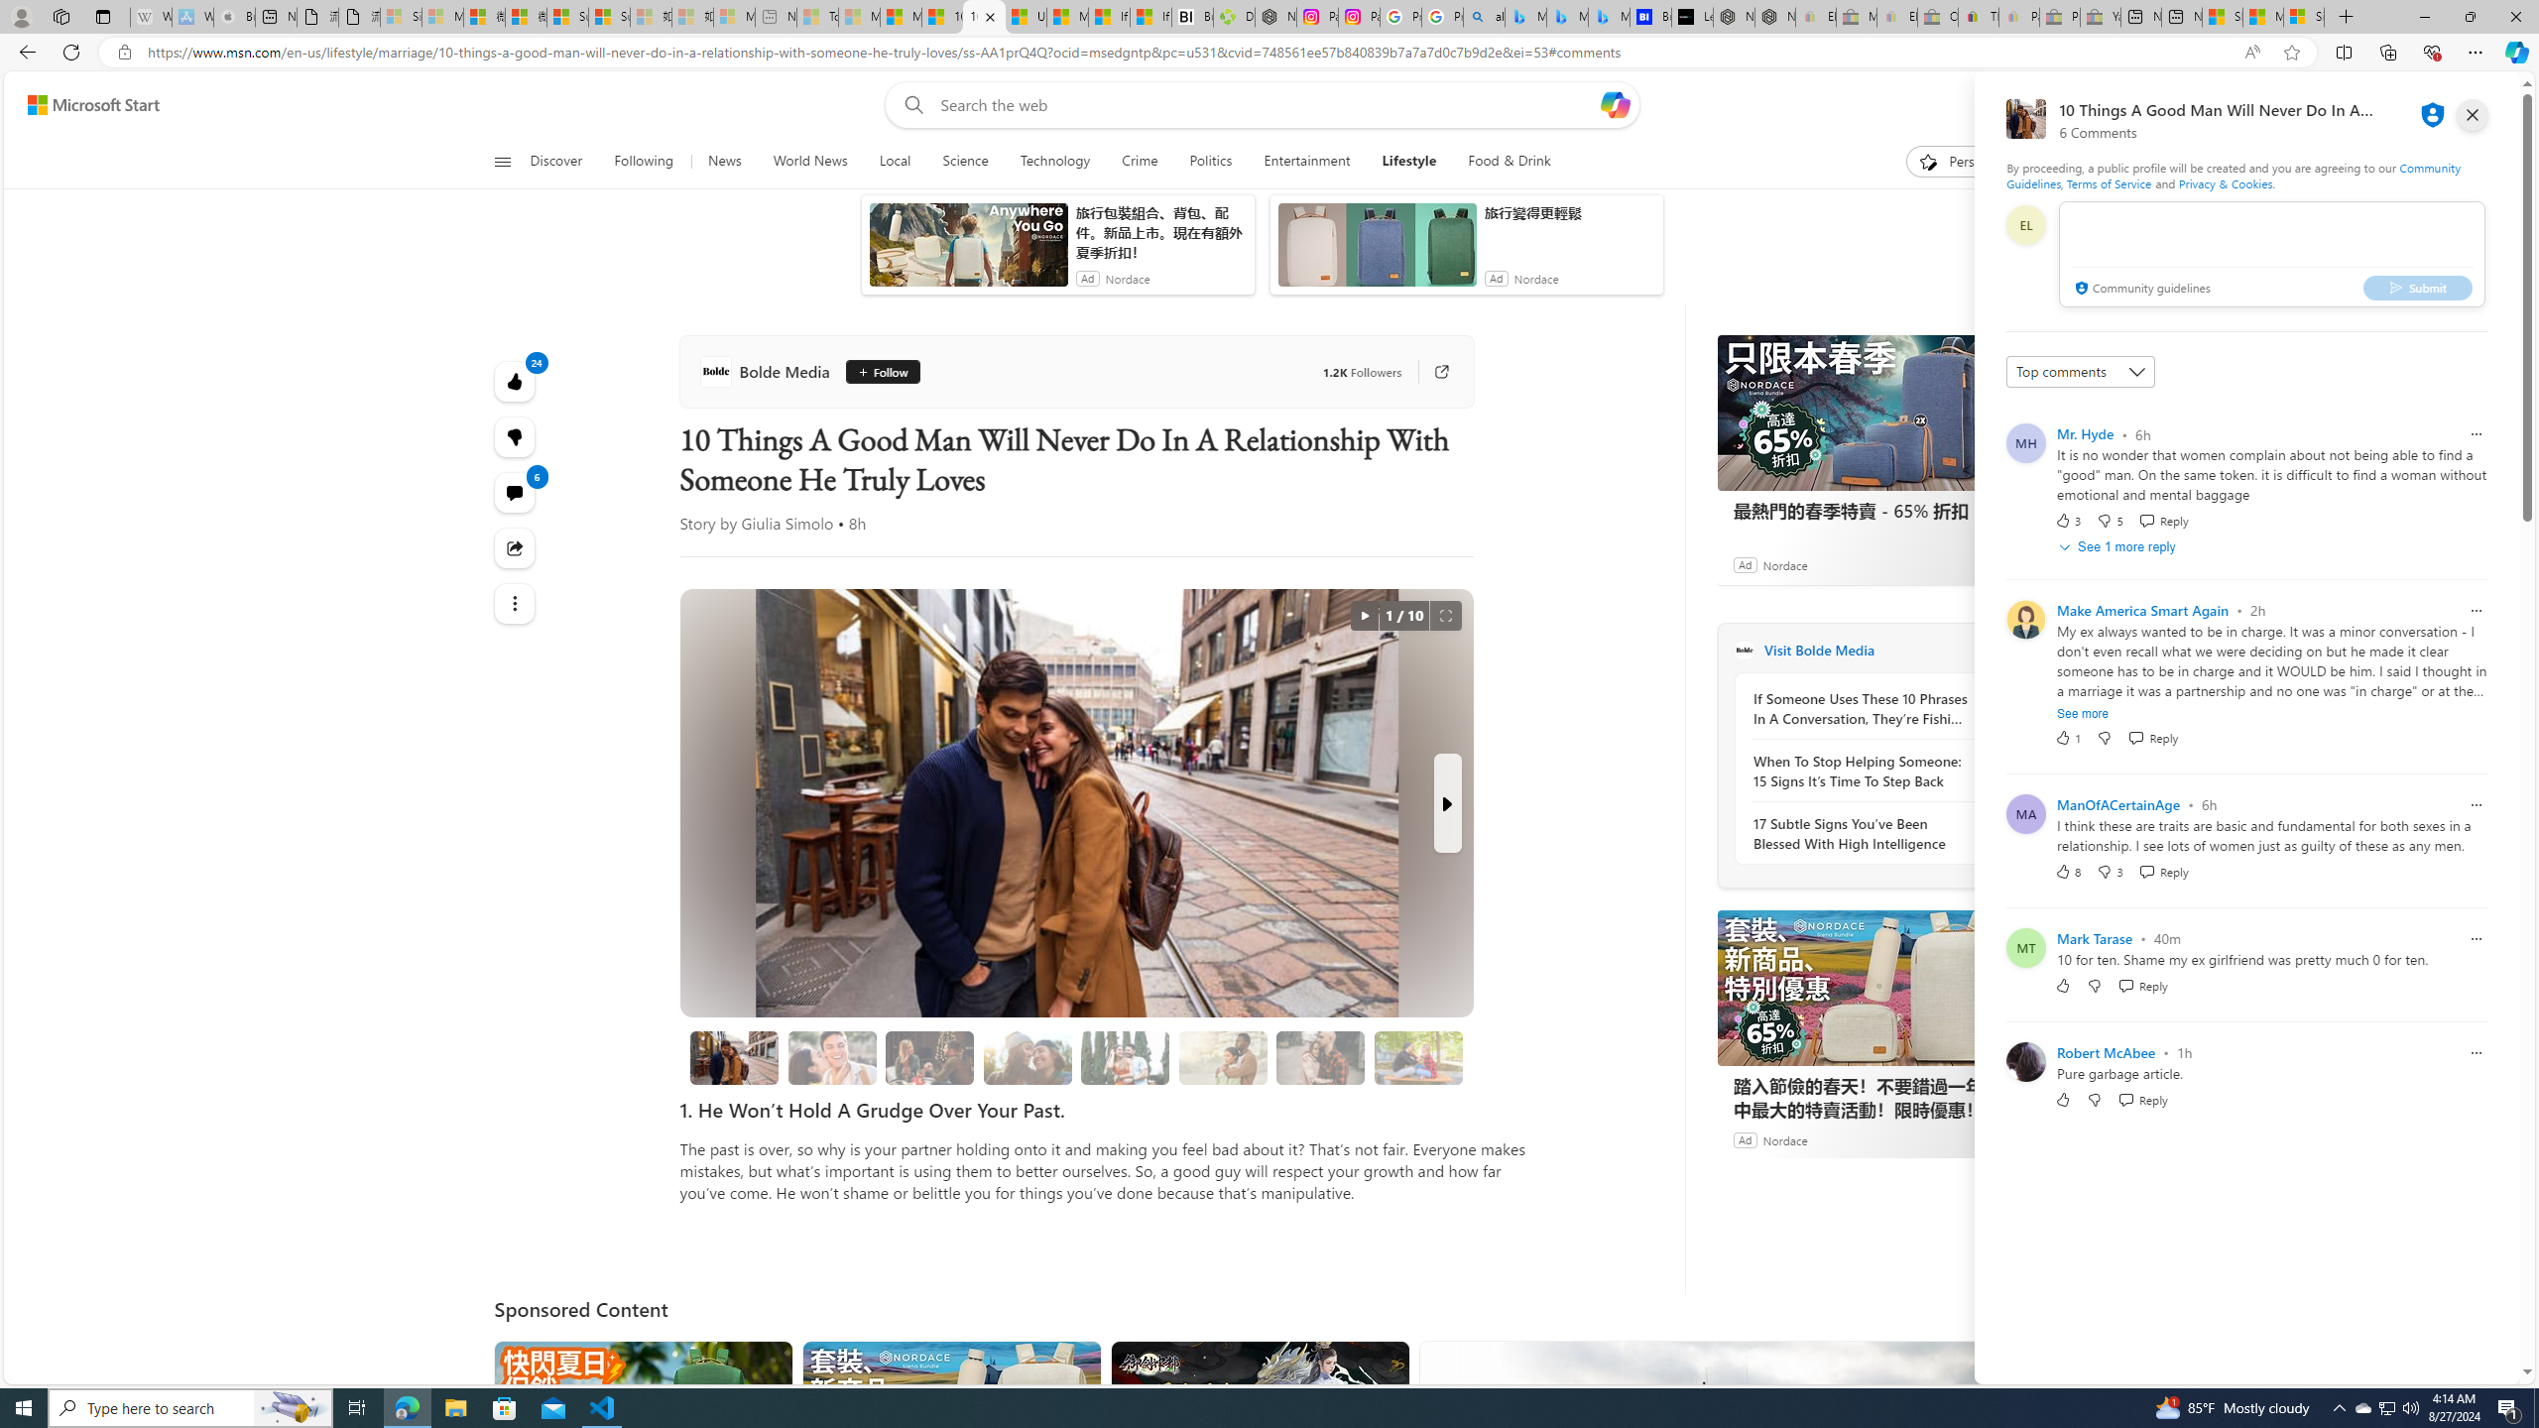 The width and height of the screenshot is (2539, 1428). Describe the element at coordinates (2085, 433) in the screenshot. I see `Mr. Hyde` at that location.